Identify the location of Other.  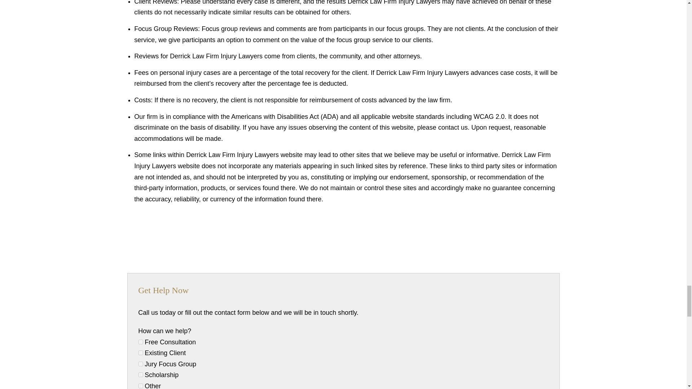
(141, 385).